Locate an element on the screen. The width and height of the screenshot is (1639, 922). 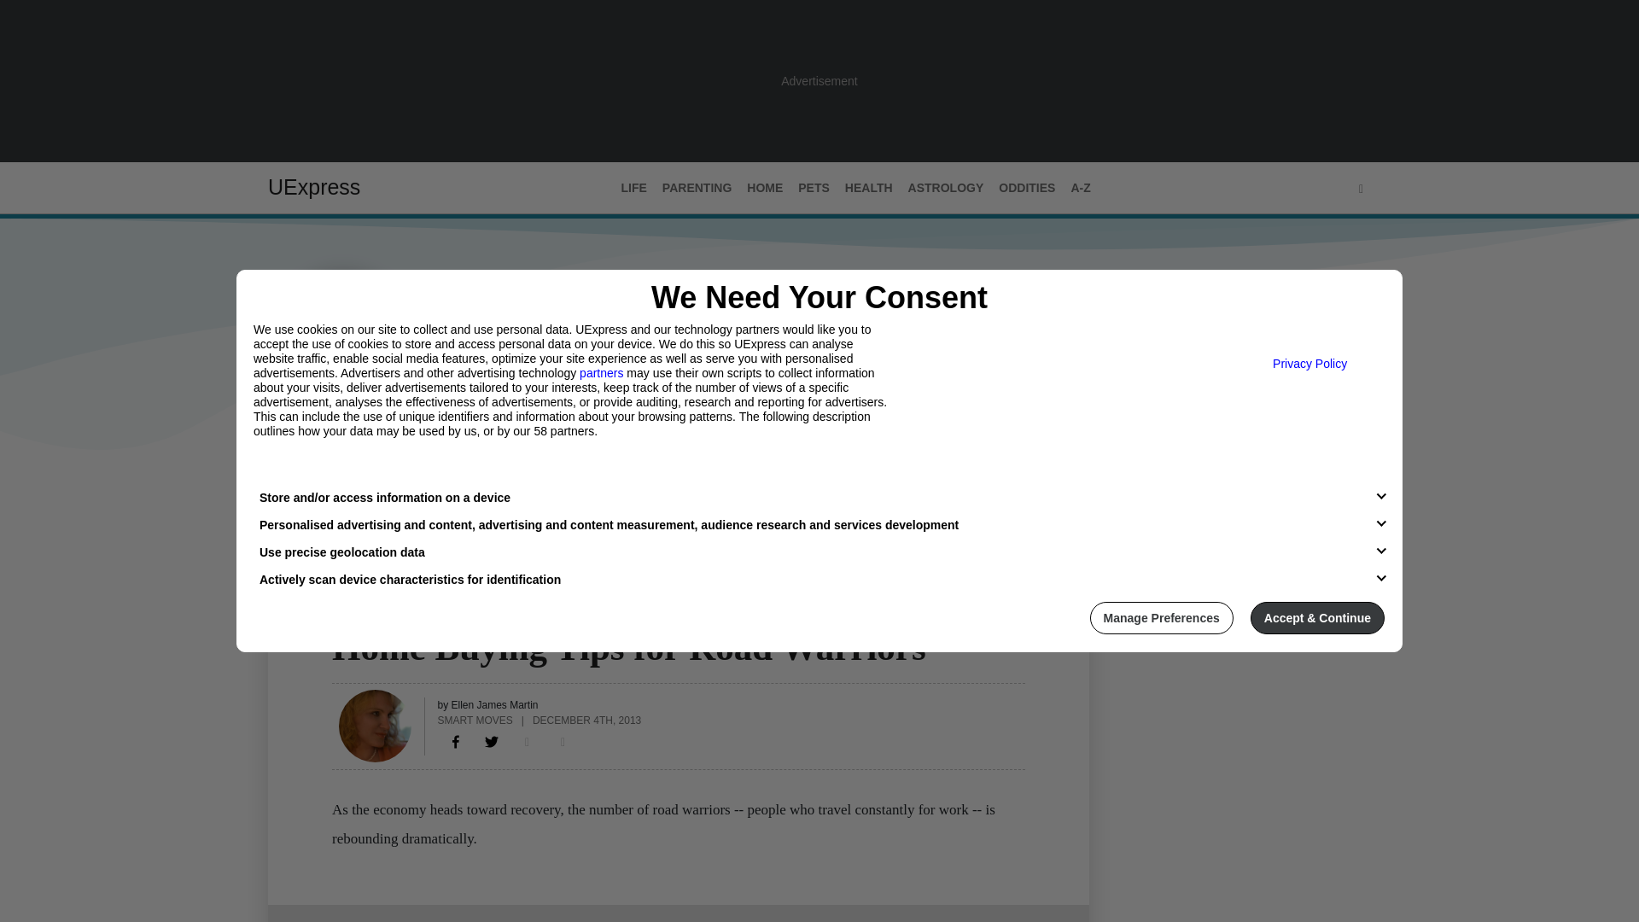
About is located at coordinates (348, 485).